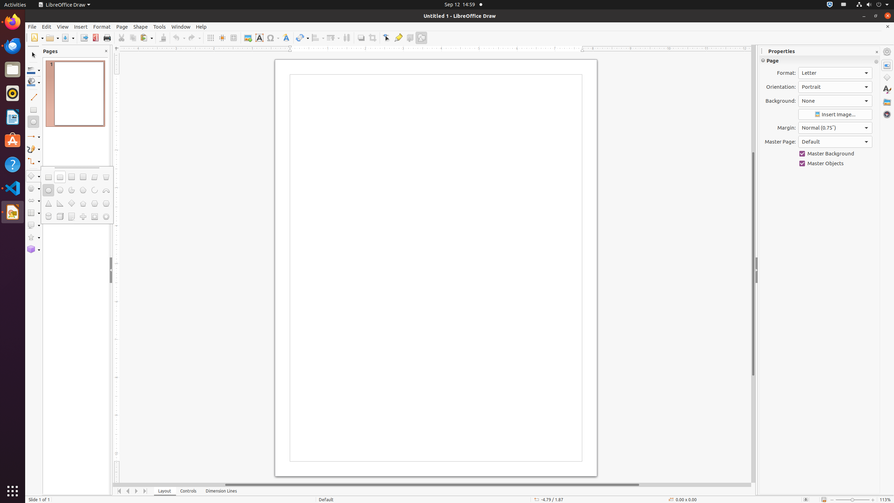  Describe the element at coordinates (835, 154) in the screenshot. I see `Master Background` at that location.